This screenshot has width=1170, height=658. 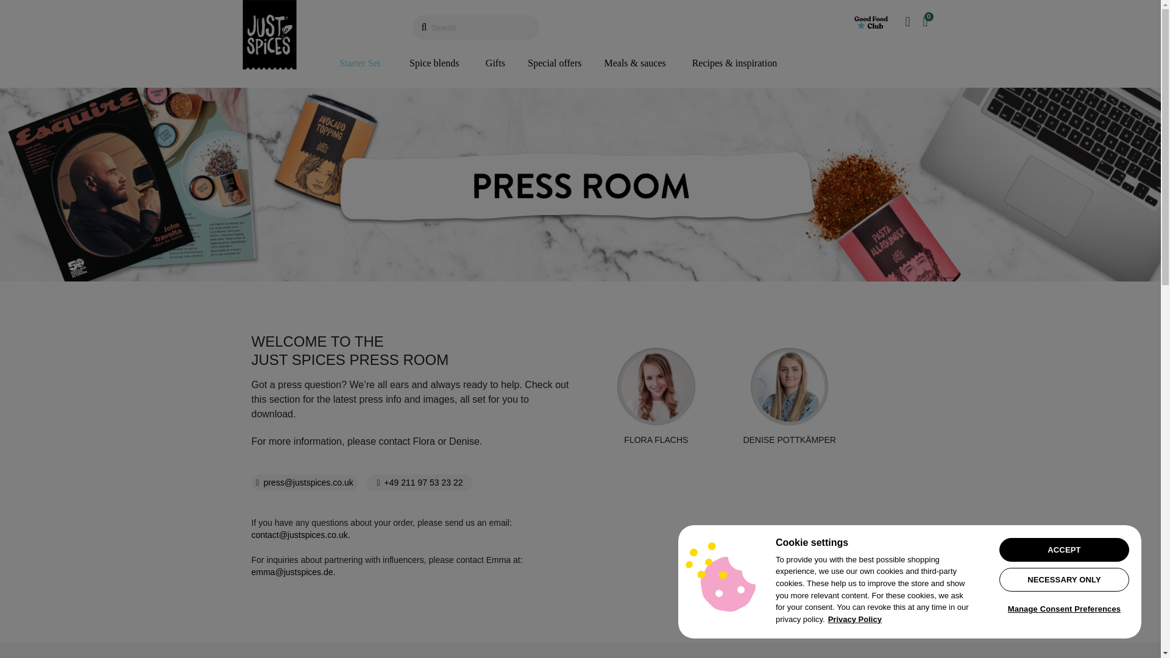 What do you see at coordinates (434, 63) in the screenshot?
I see `Spice Blends` at bounding box center [434, 63].